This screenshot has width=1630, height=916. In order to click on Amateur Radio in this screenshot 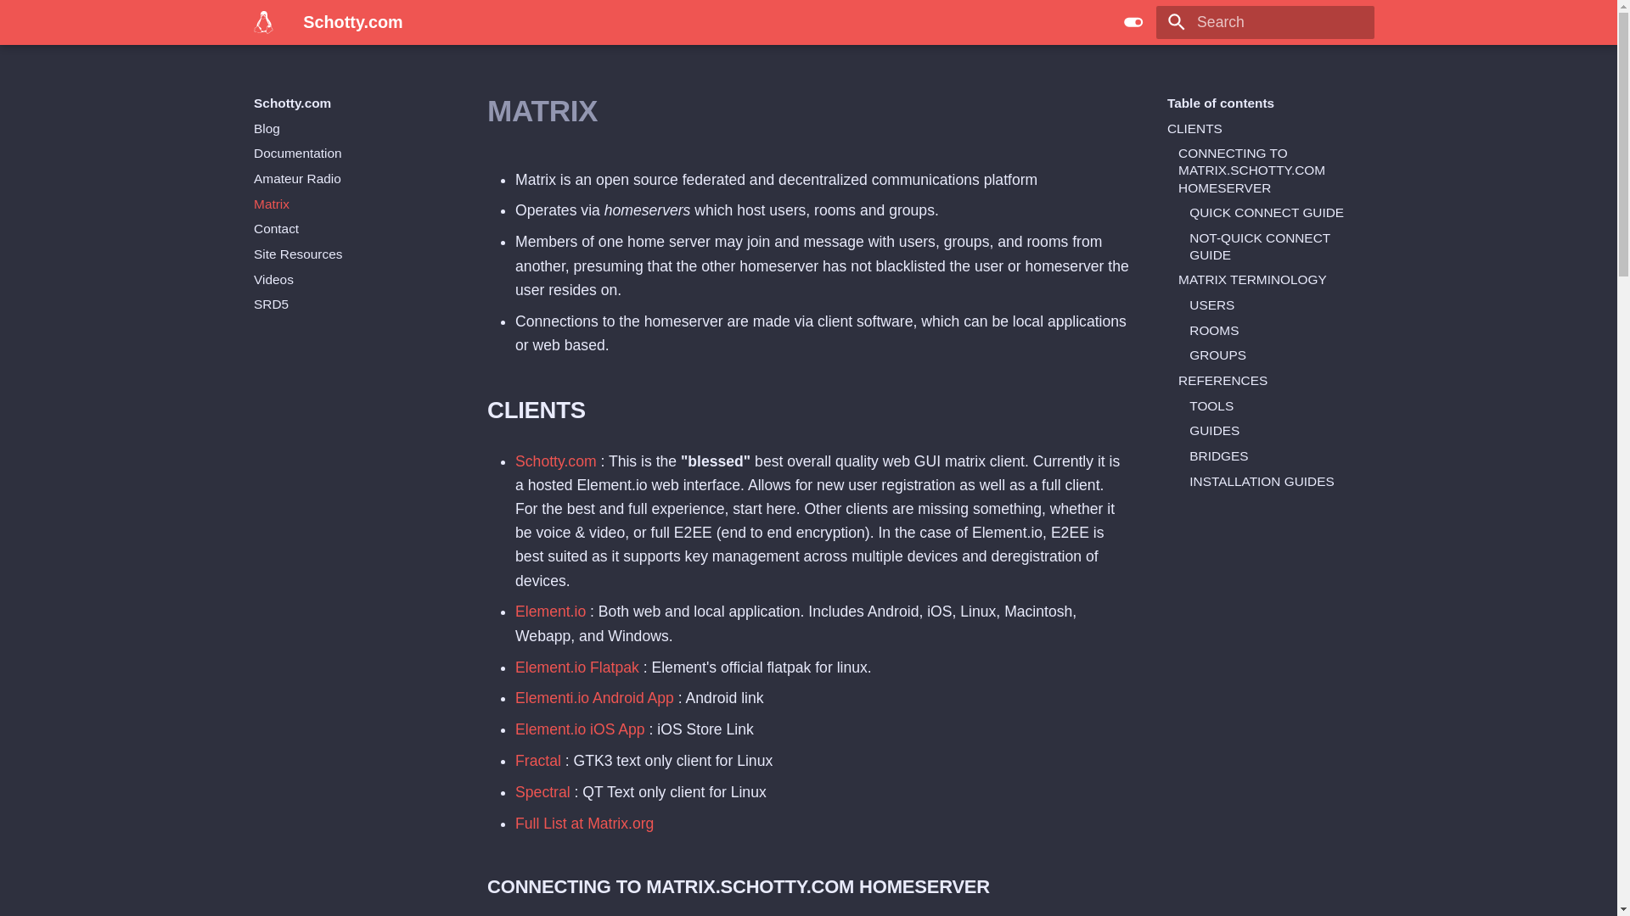, I will do `click(351, 178)`.